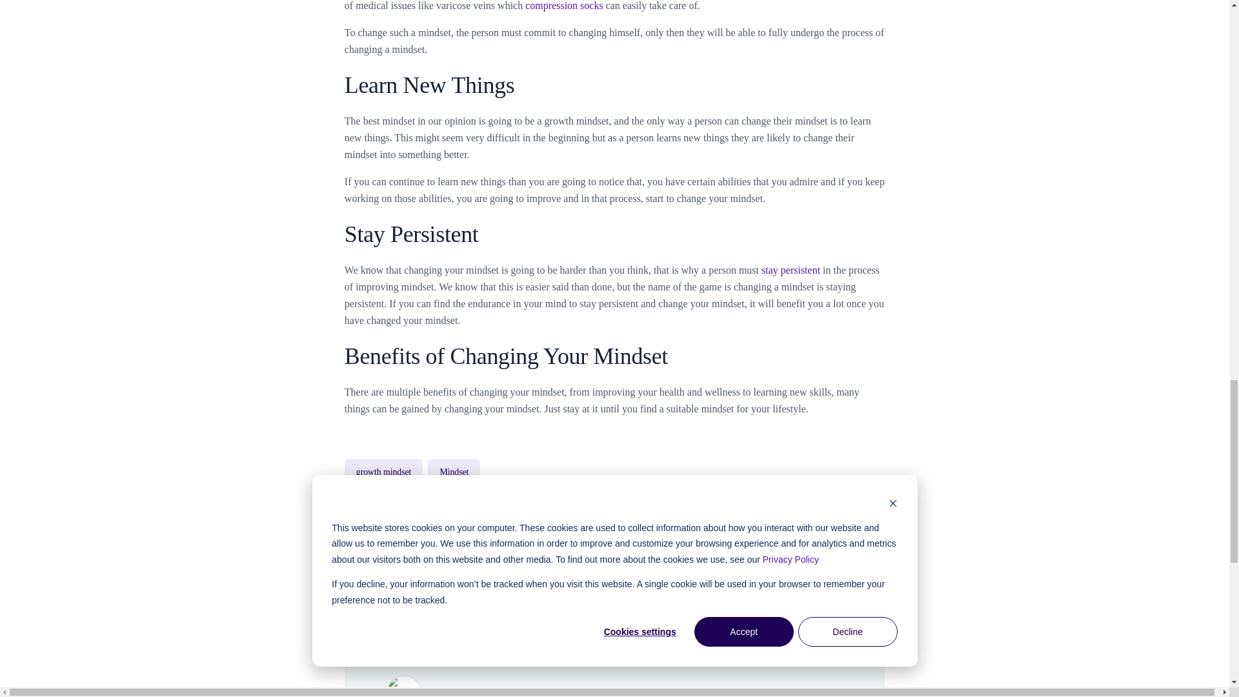 Image resolution: width=1239 pixels, height=697 pixels. What do you see at coordinates (476, 691) in the screenshot?
I see `Mubashir Mazhar` at bounding box center [476, 691].